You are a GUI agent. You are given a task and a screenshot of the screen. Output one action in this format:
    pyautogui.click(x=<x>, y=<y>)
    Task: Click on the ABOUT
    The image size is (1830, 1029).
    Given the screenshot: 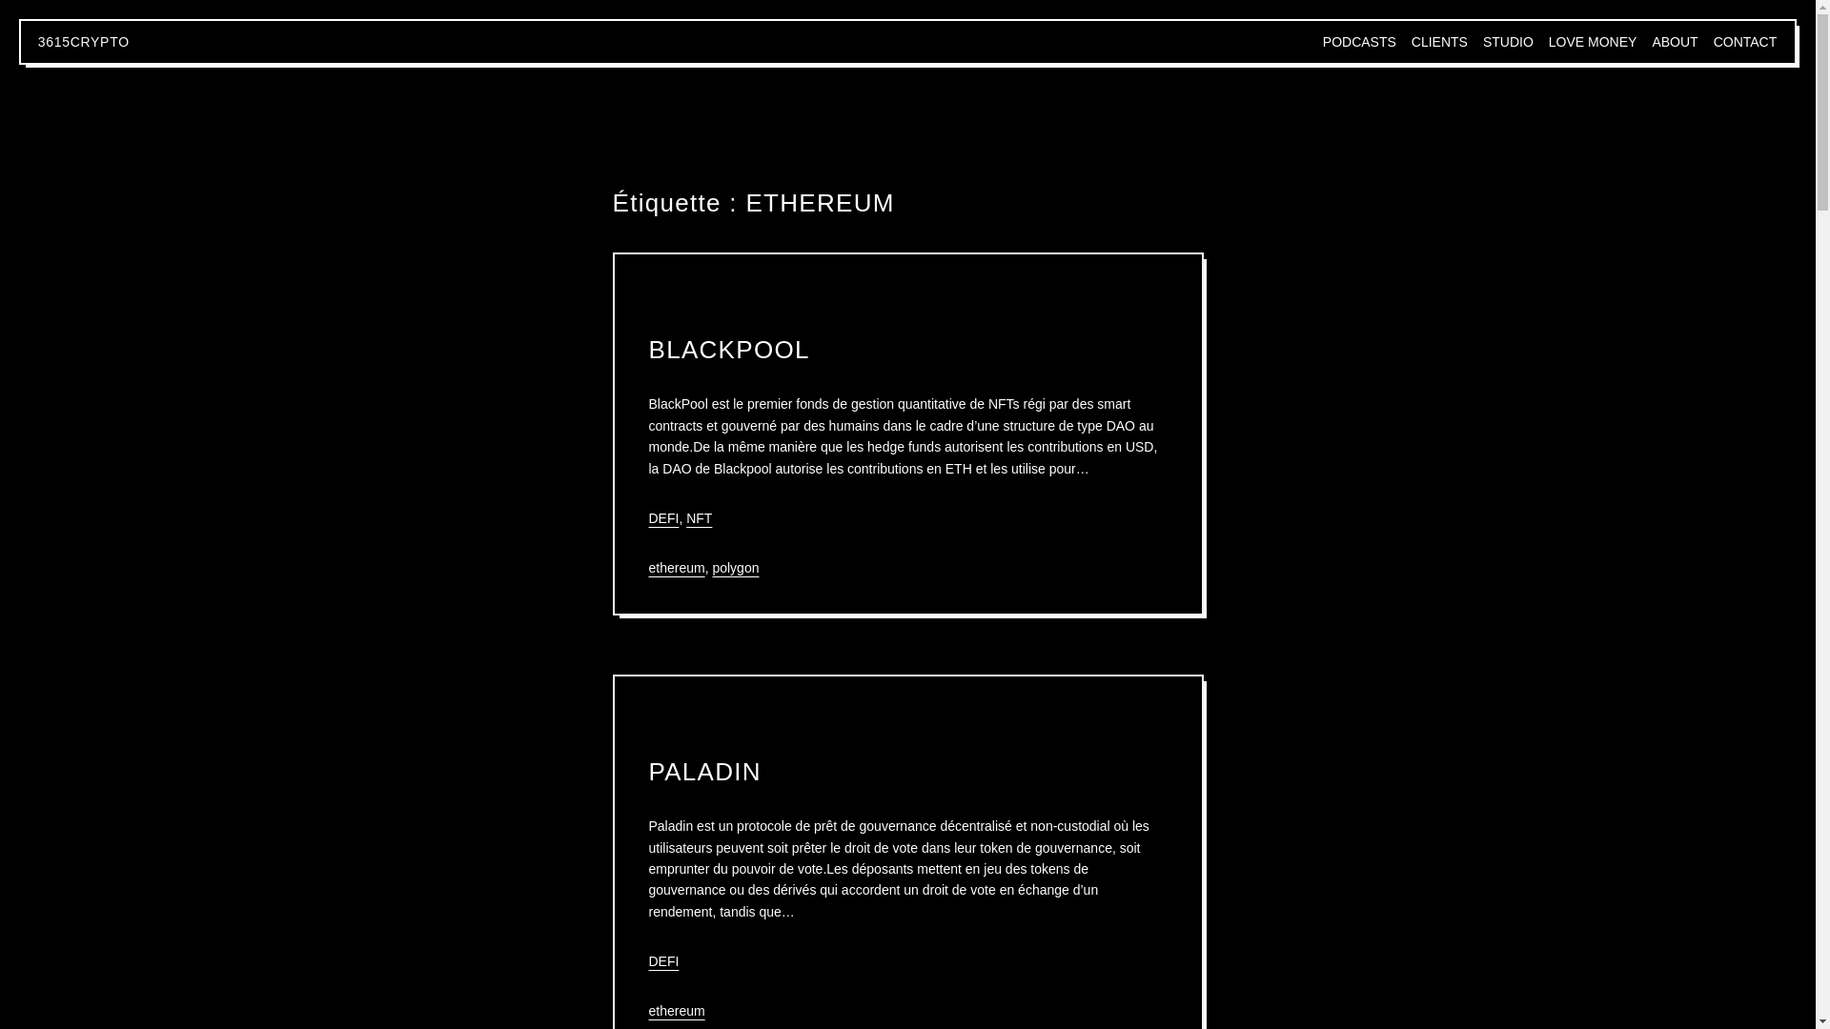 What is the action you would take?
    pyautogui.click(x=1675, y=42)
    